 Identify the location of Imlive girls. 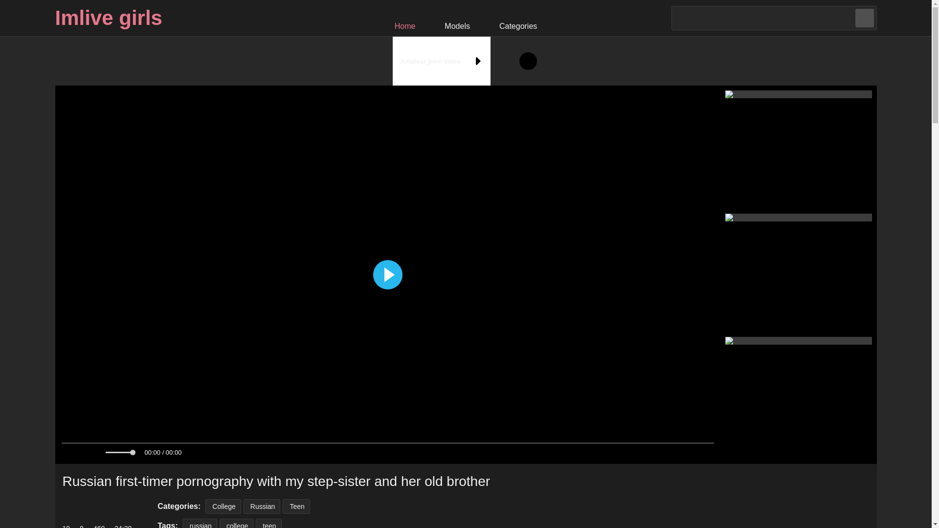
(108, 18).